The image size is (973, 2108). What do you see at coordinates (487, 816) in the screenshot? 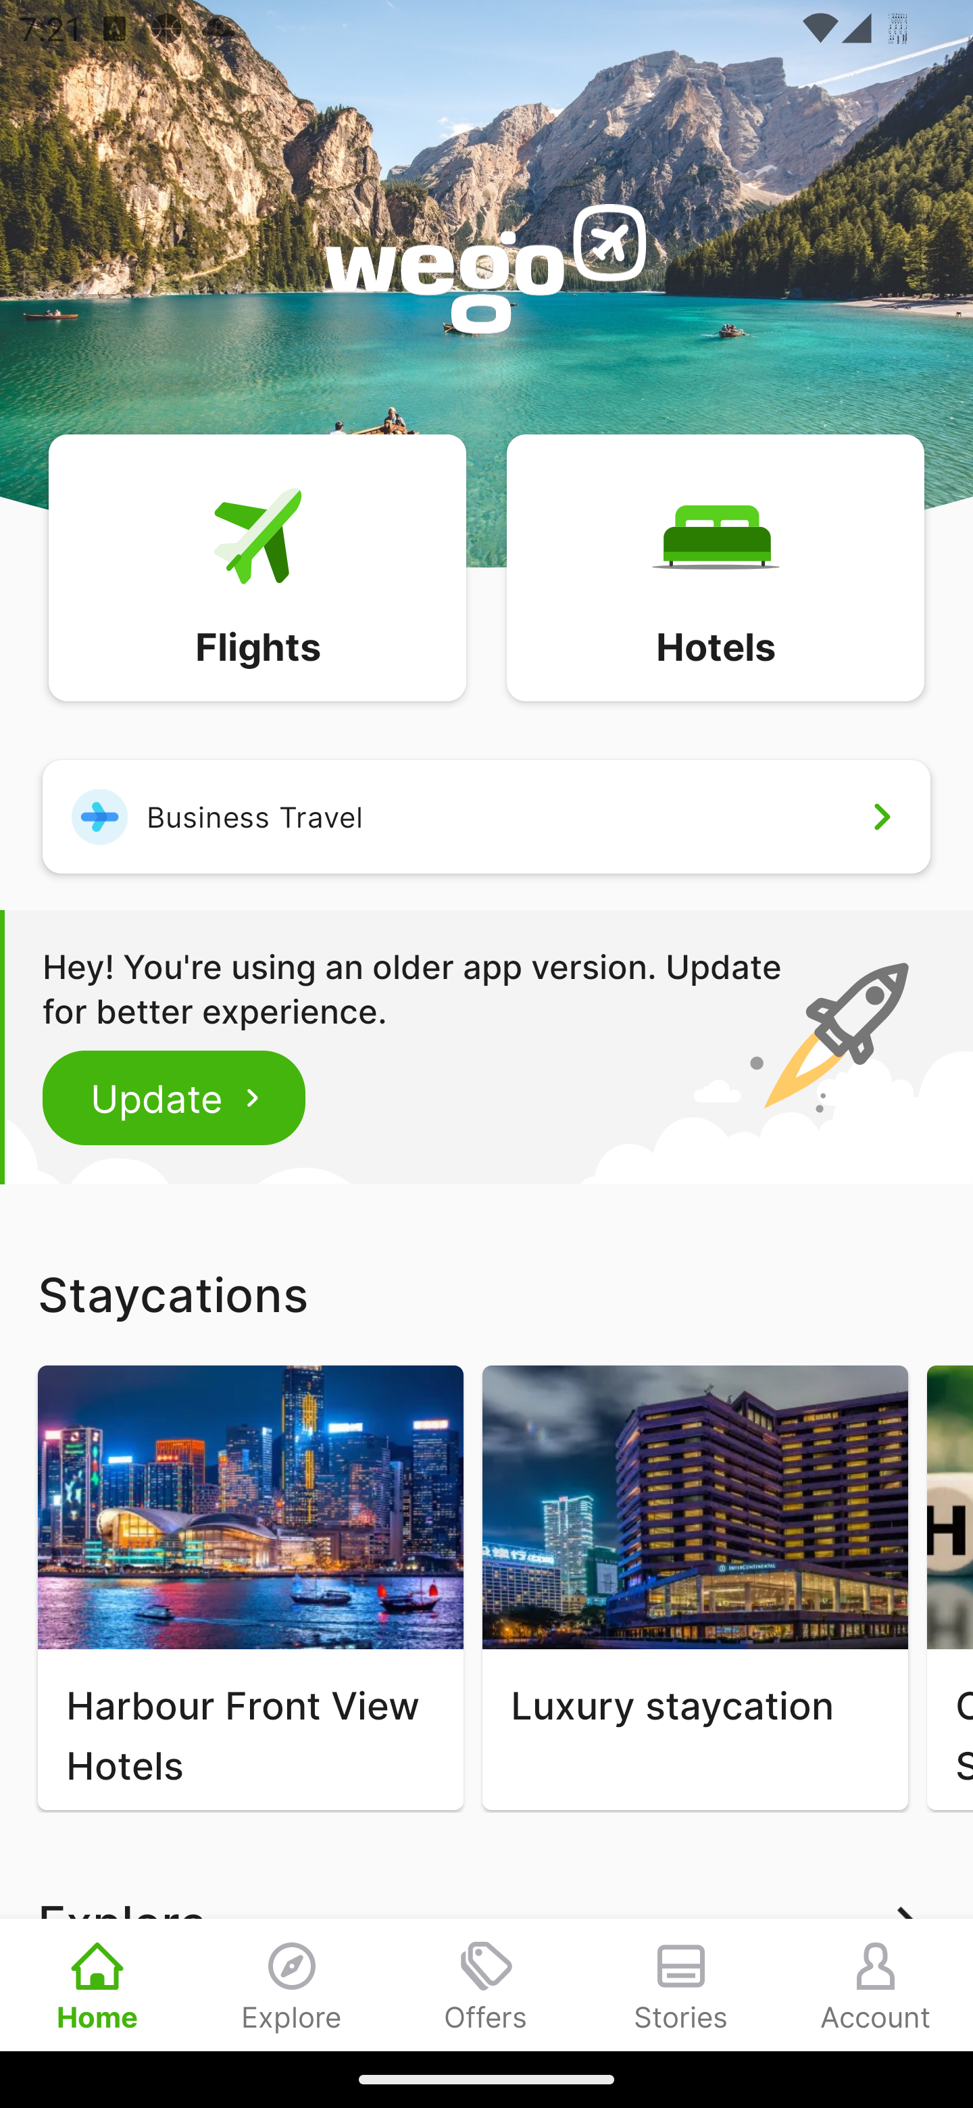
I see `Business Travel` at bounding box center [487, 816].